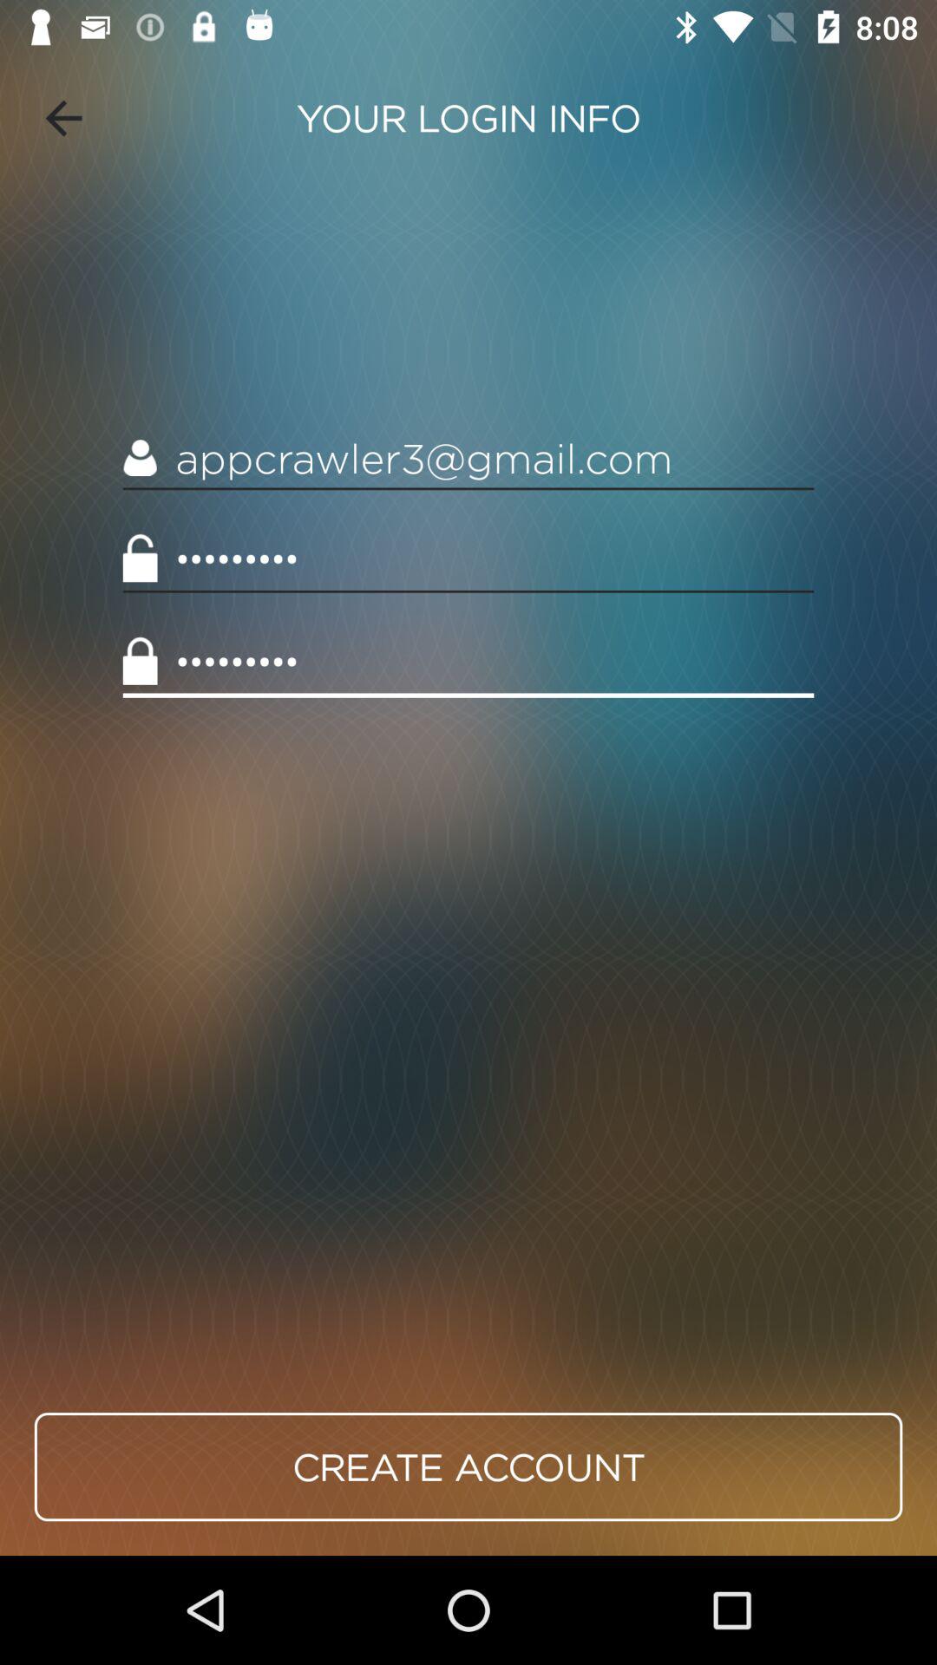 This screenshot has height=1665, width=937. What do you see at coordinates (63, 118) in the screenshot?
I see `turn on item next to the your login info item` at bounding box center [63, 118].